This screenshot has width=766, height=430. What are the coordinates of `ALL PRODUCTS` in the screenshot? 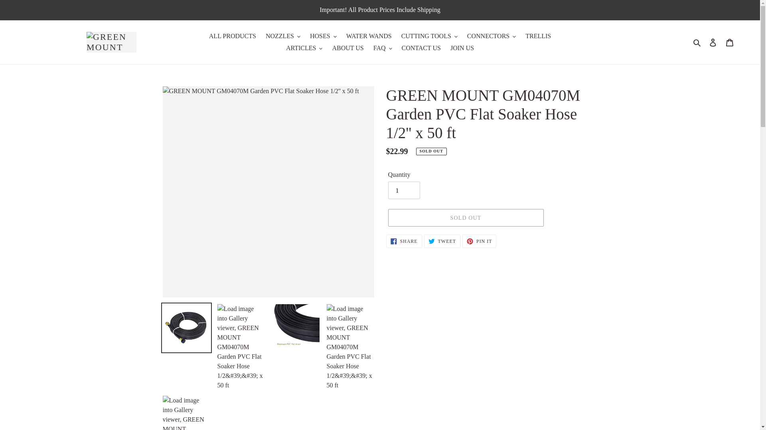 It's located at (233, 36).